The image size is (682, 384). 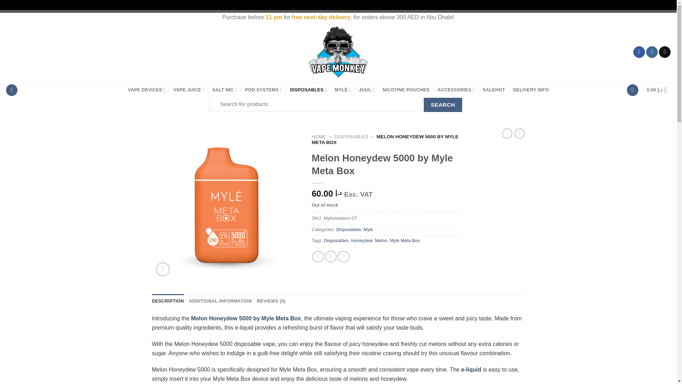 What do you see at coordinates (318, 257) in the screenshot?
I see `Share on Facebook` at bounding box center [318, 257].